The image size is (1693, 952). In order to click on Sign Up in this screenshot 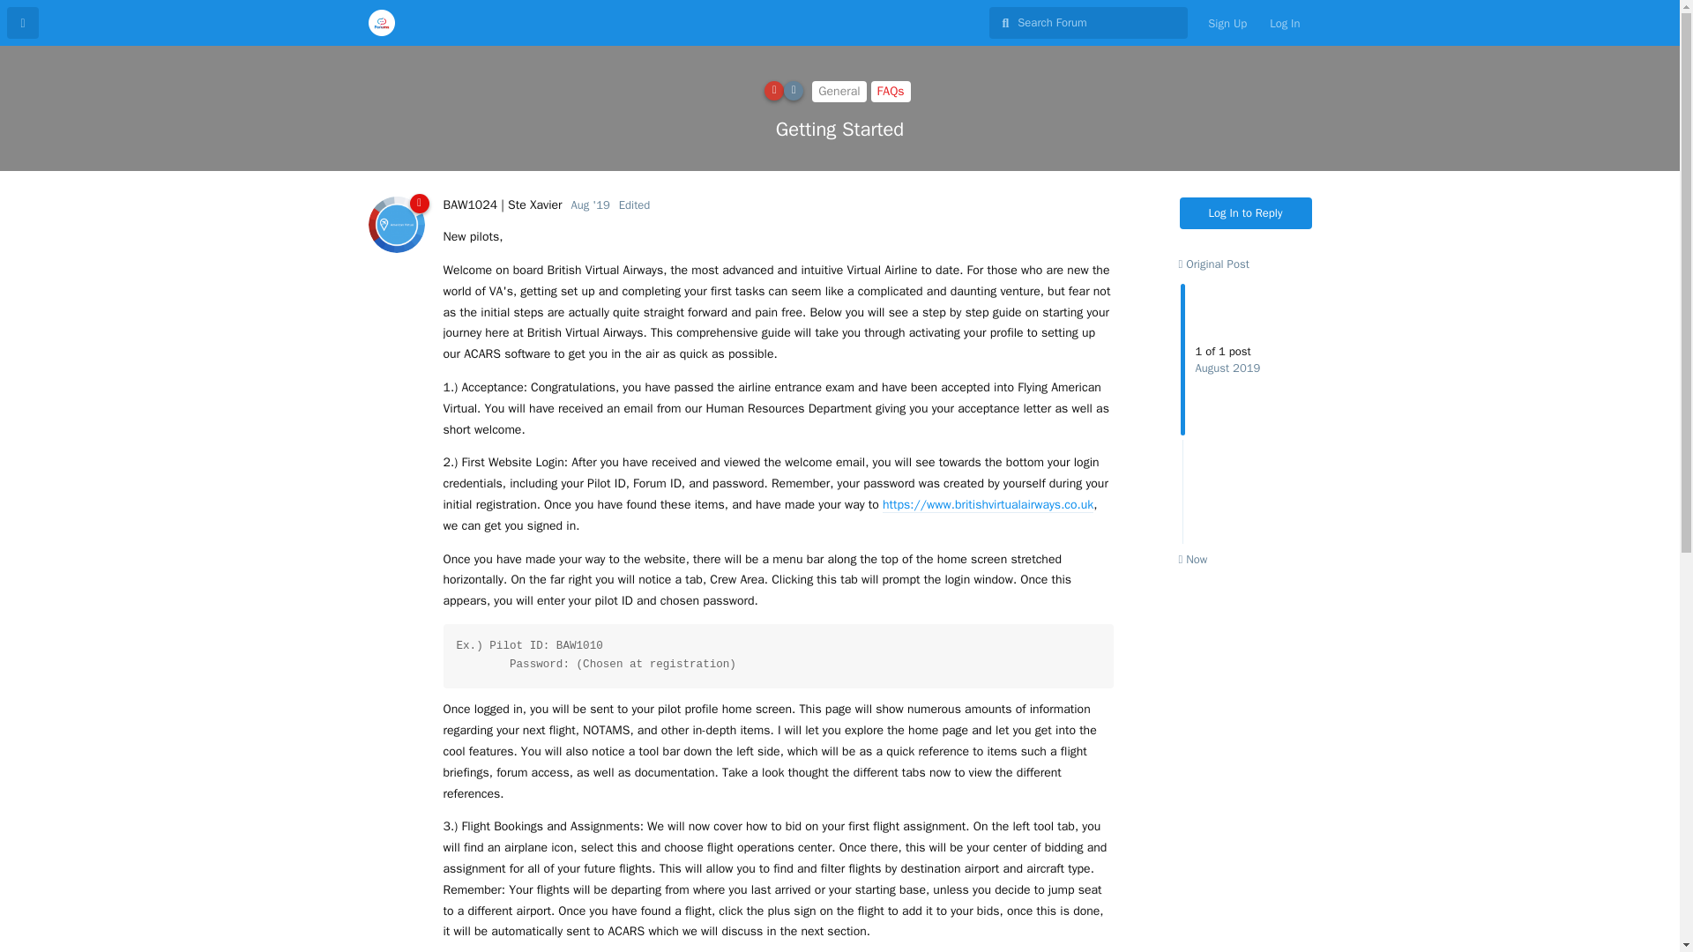, I will do `click(1227, 23)`.